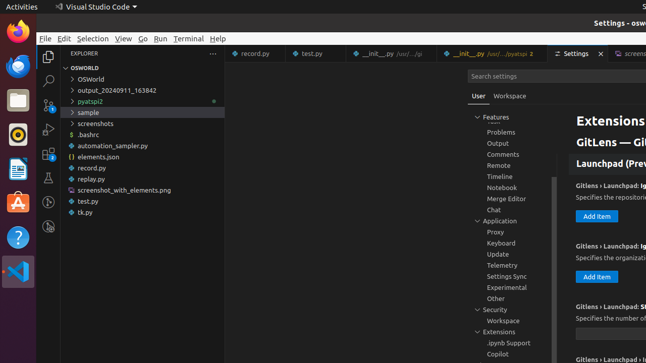  Describe the element at coordinates (512, 132) in the screenshot. I see `Problems, group` at that location.